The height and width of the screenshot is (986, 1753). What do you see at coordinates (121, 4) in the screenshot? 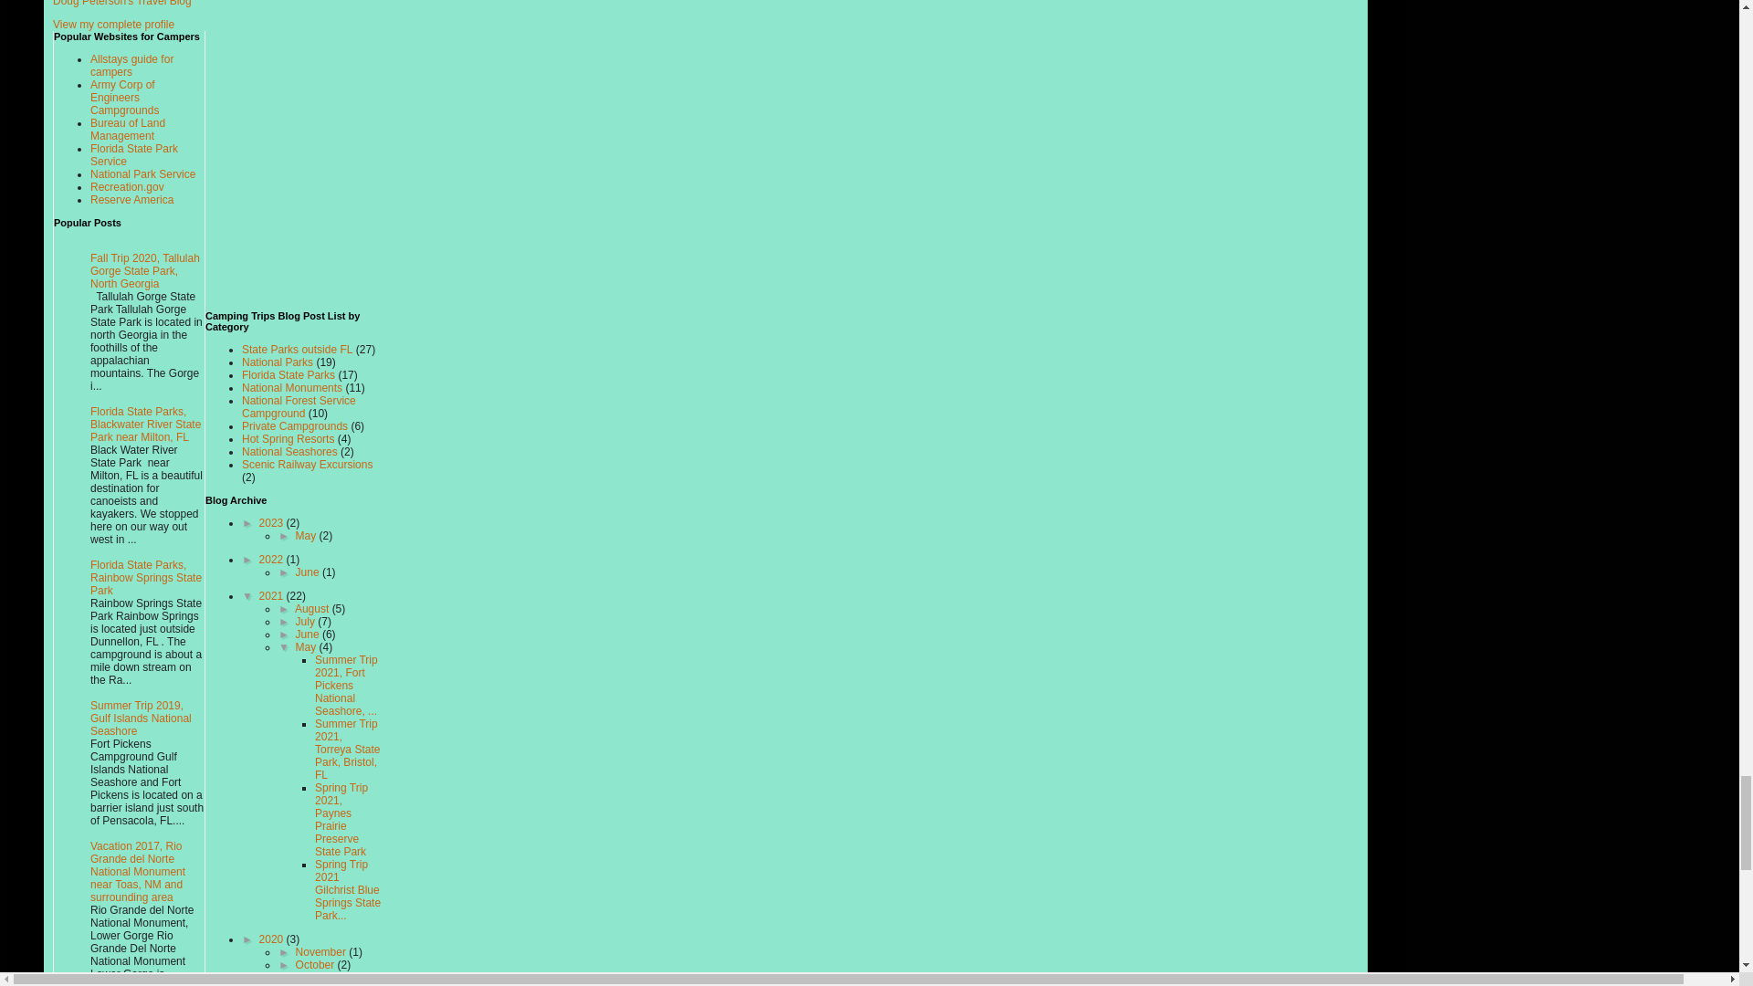
I see `Doug Peterson's Travel Blog` at bounding box center [121, 4].